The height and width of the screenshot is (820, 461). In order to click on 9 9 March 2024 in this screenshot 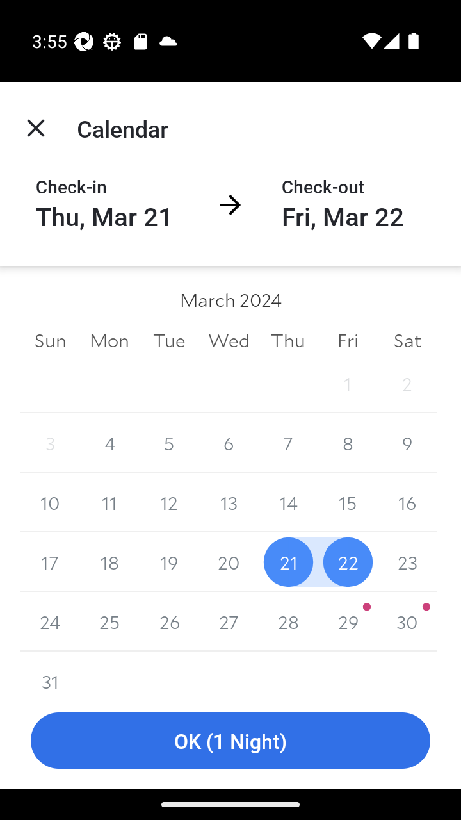, I will do `click(407, 443)`.